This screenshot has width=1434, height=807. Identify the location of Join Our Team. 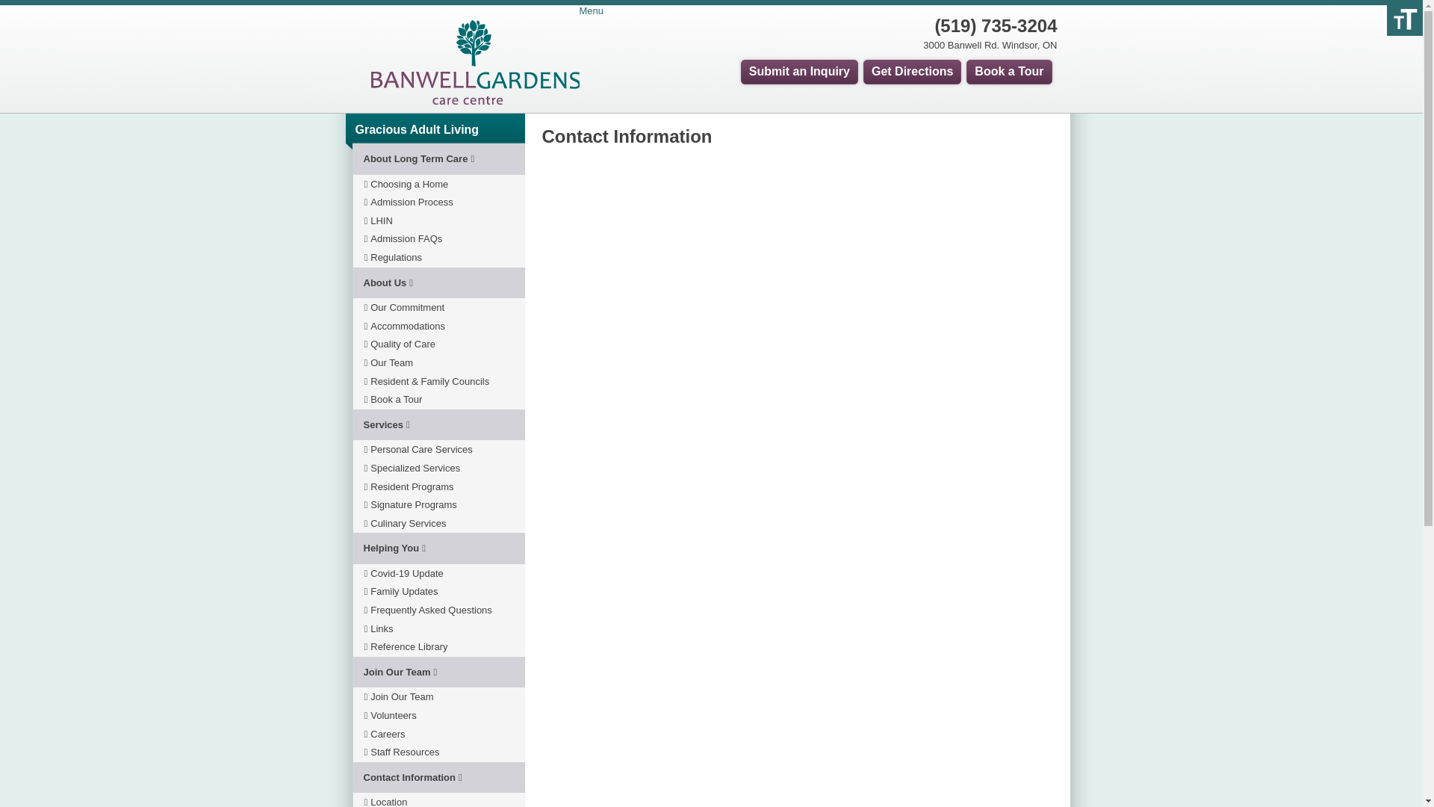
(438, 672).